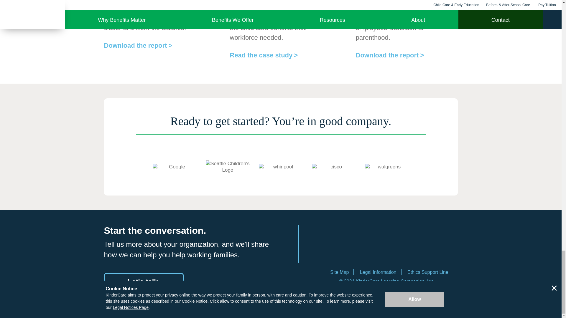 Image resolution: width=566 pixels, height=318 pixels. I want to click on YouTube, so click(435, 249).